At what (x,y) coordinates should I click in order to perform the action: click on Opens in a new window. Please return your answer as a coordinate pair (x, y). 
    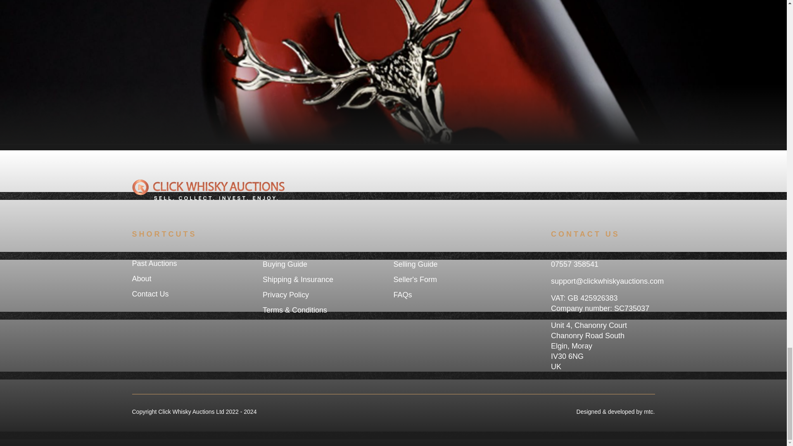
    Looking at the image, I should click on (649, 412).